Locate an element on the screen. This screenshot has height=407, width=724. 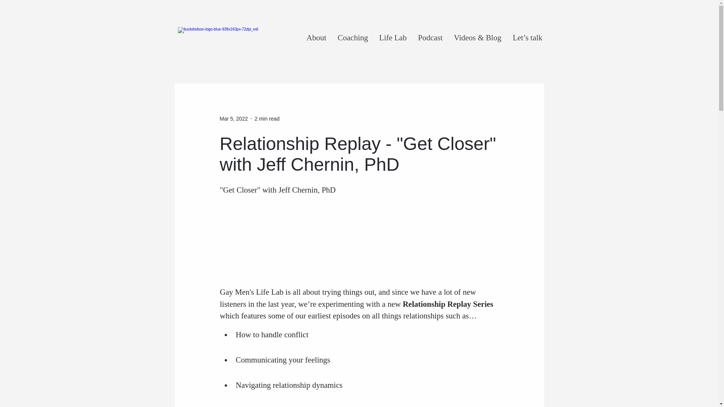
Life Lab is located at coordinates (393, 36).